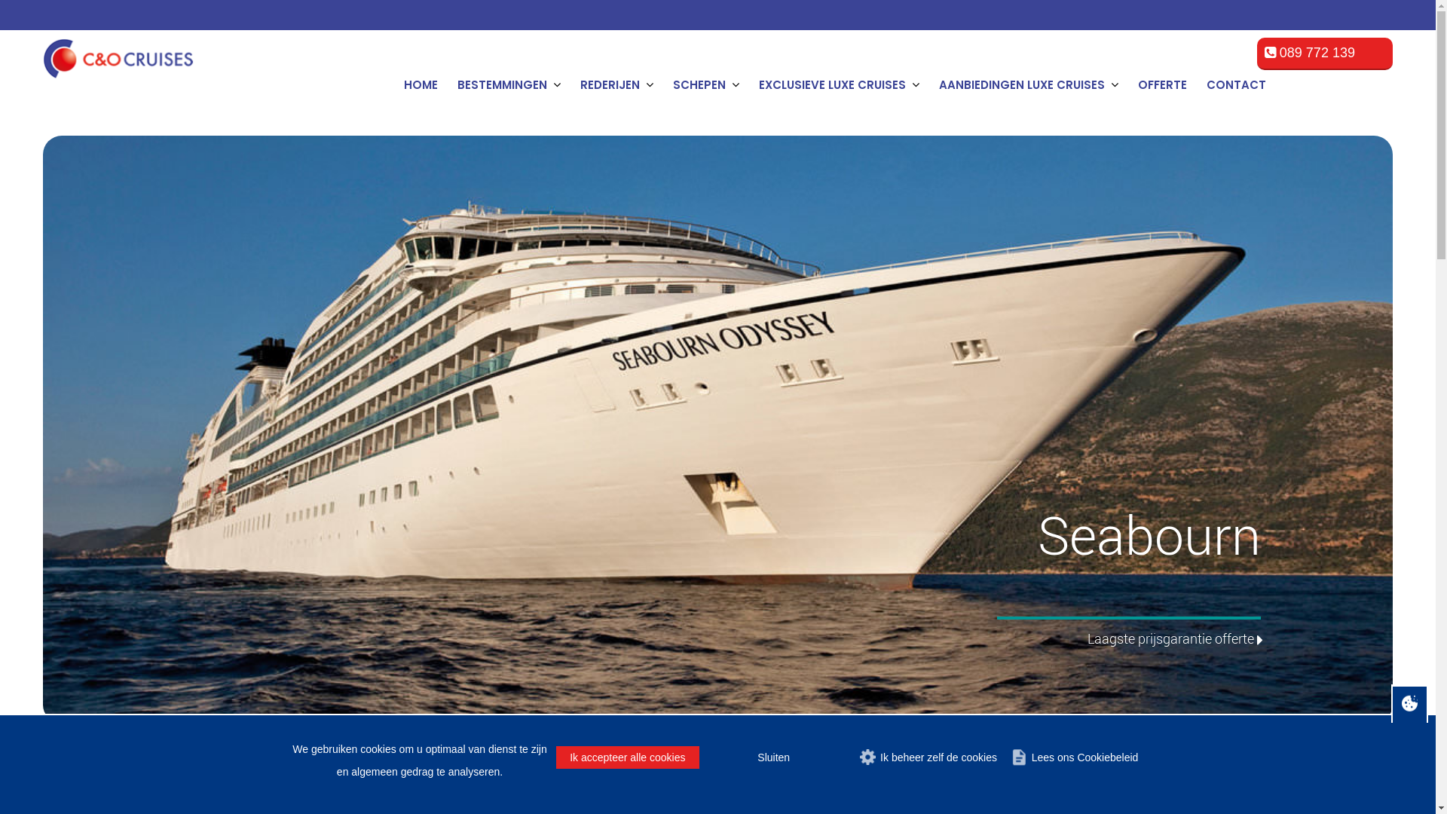  Describe the element at coordinates (206, 787) in the screenshot. I see `Seabourn` at that location.